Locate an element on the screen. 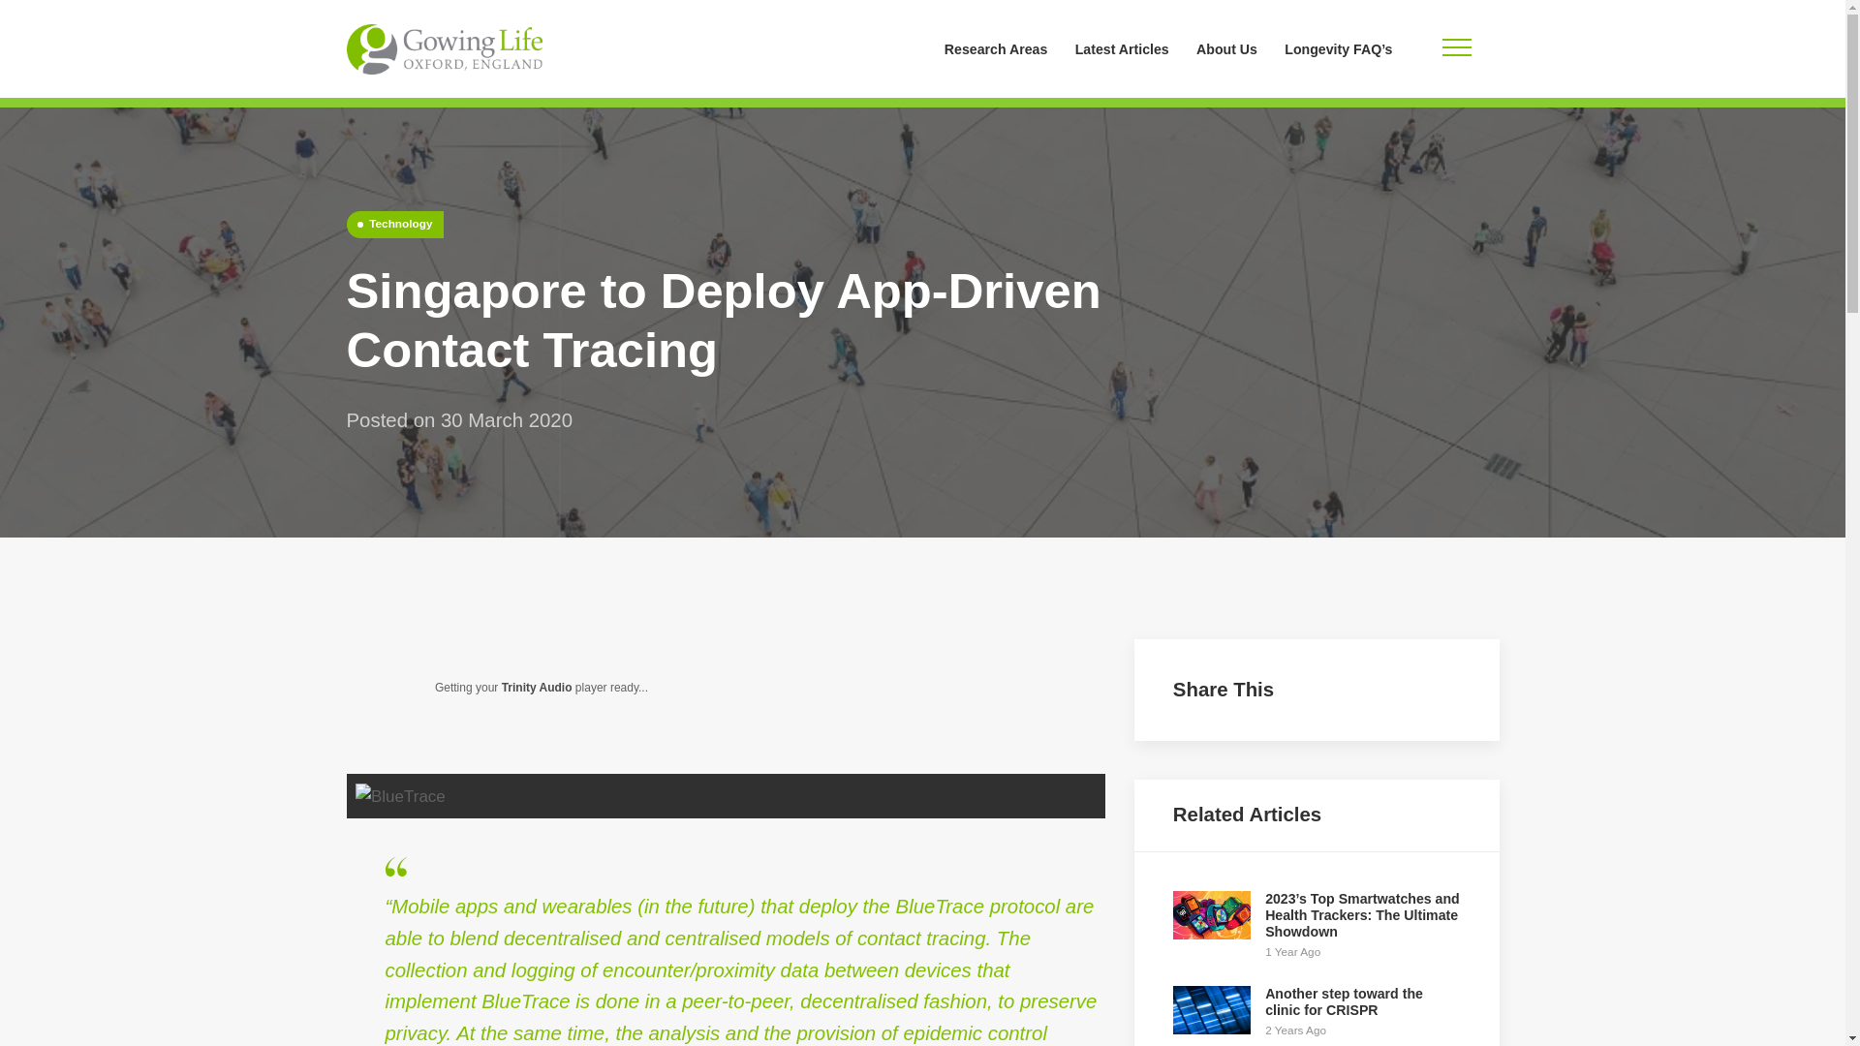 This screenshot has width=1860, height=1046. Latest Articles is located at coordinates (1122, 48).